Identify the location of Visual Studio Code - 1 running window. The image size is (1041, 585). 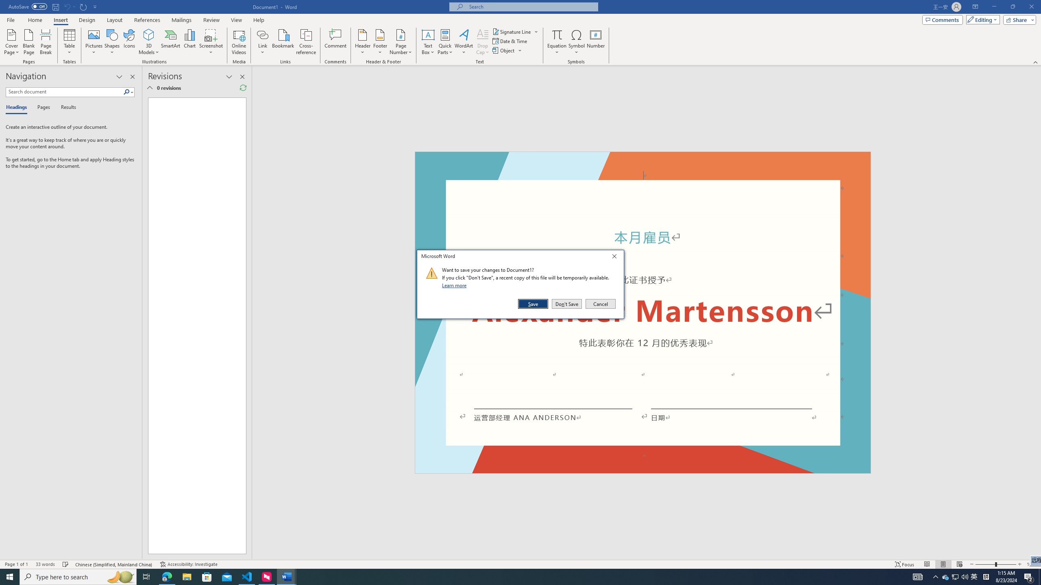
(247, 577).